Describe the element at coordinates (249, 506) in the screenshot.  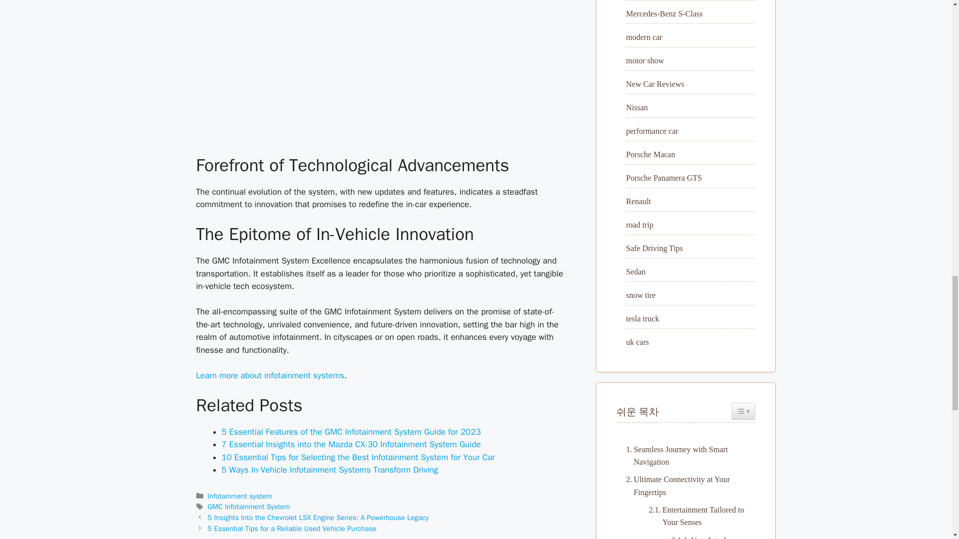
I see `GMC Infotainment System` at that location.